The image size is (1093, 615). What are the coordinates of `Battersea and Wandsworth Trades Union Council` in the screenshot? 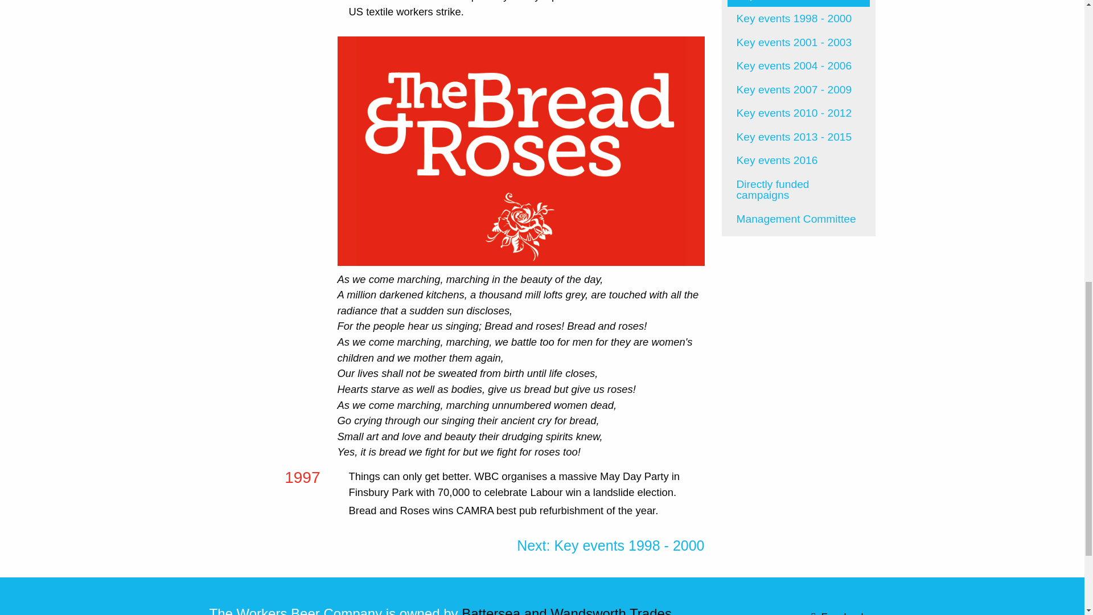 It's located at (441, 610).